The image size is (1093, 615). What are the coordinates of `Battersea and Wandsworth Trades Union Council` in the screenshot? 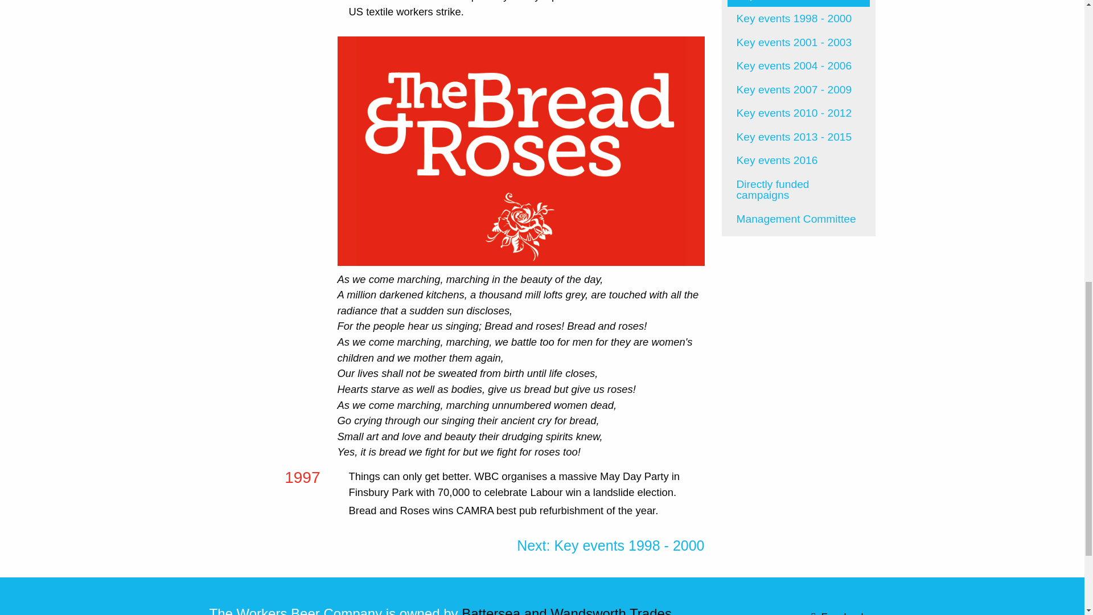 It's located at (441, 610).